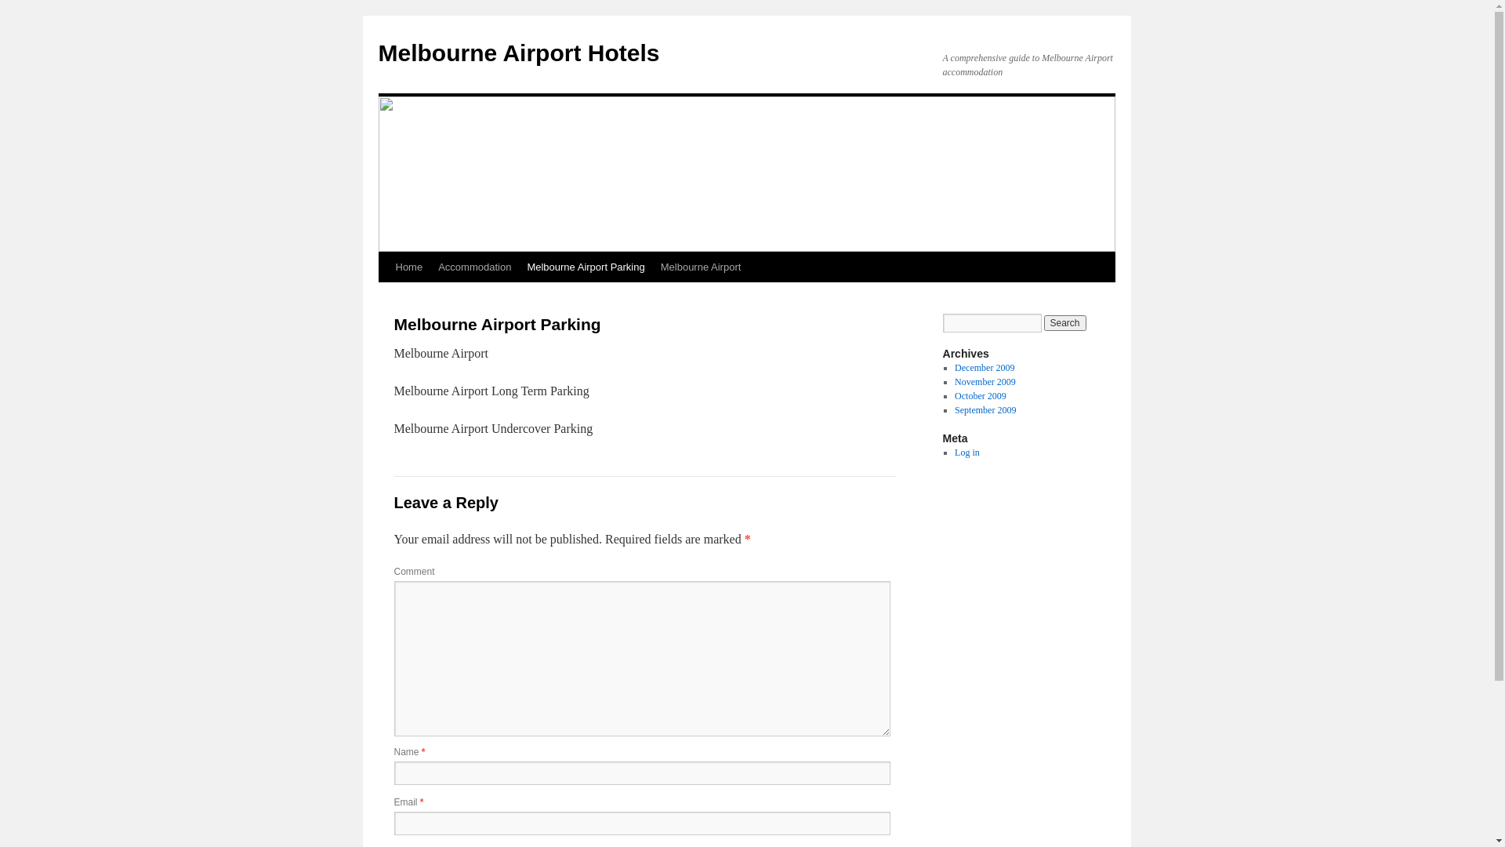 Image resolution: width=1505 pixels, height=847 pixels. I want to click on Log in, so click(967, 453).